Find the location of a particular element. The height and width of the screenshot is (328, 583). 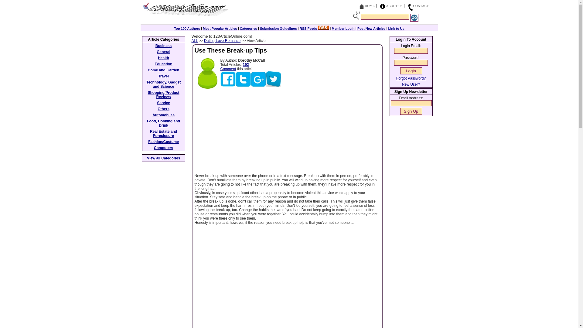

192 is located at coordinates (246, 65).